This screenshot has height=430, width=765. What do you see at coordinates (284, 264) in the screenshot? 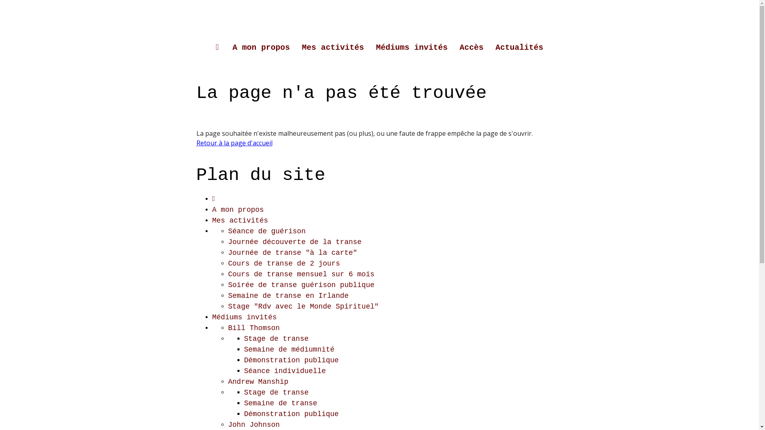
I see `Cours de transe de 2 jours` at bounding box center [284, 264].